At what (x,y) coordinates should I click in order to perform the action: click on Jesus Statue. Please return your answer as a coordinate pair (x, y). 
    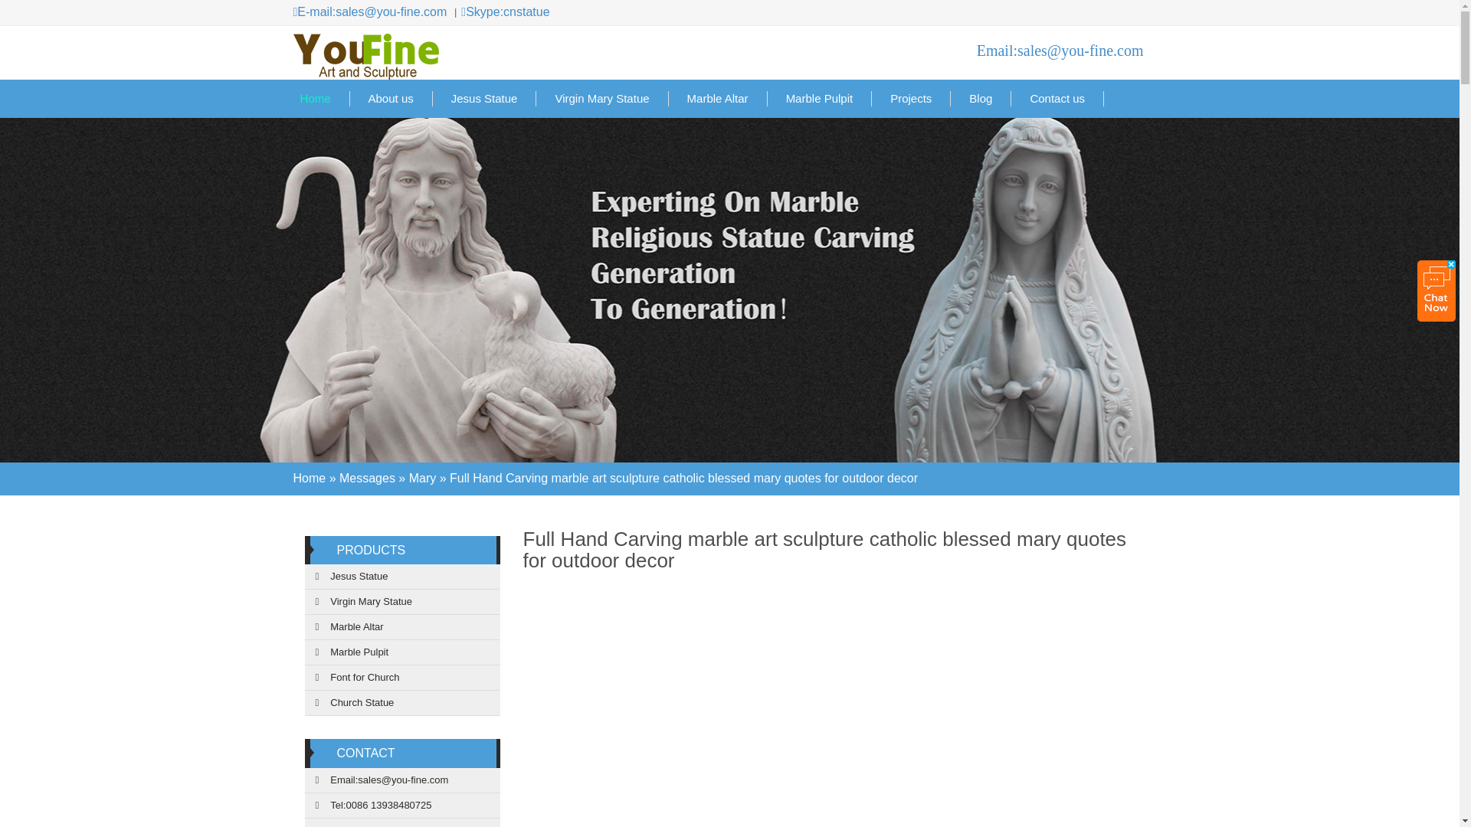
    Looking at the image, I should click on (484, 98).